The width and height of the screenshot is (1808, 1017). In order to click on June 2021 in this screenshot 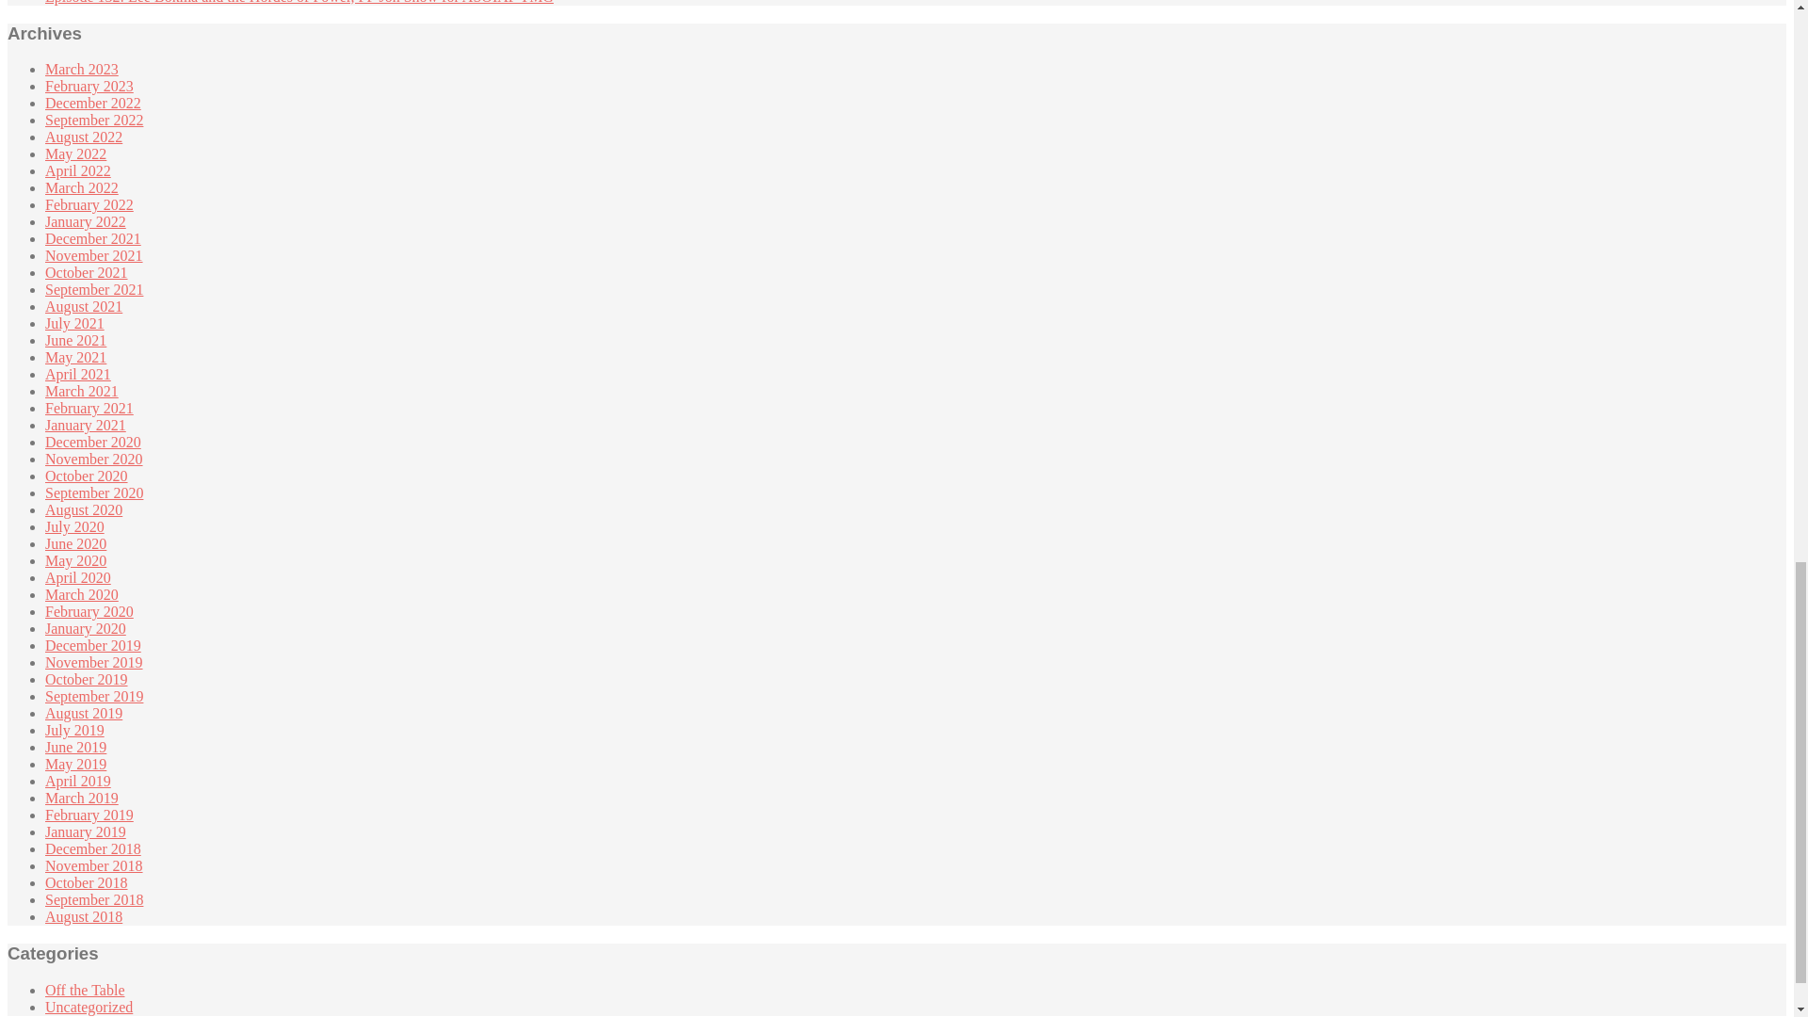, I will do `click(75, 341)`.